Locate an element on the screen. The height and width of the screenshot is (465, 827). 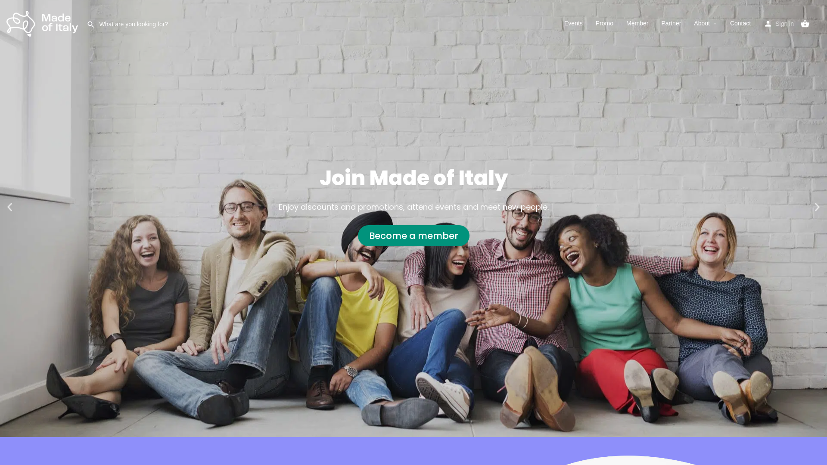
Promo is located at coordinates (605, 23).